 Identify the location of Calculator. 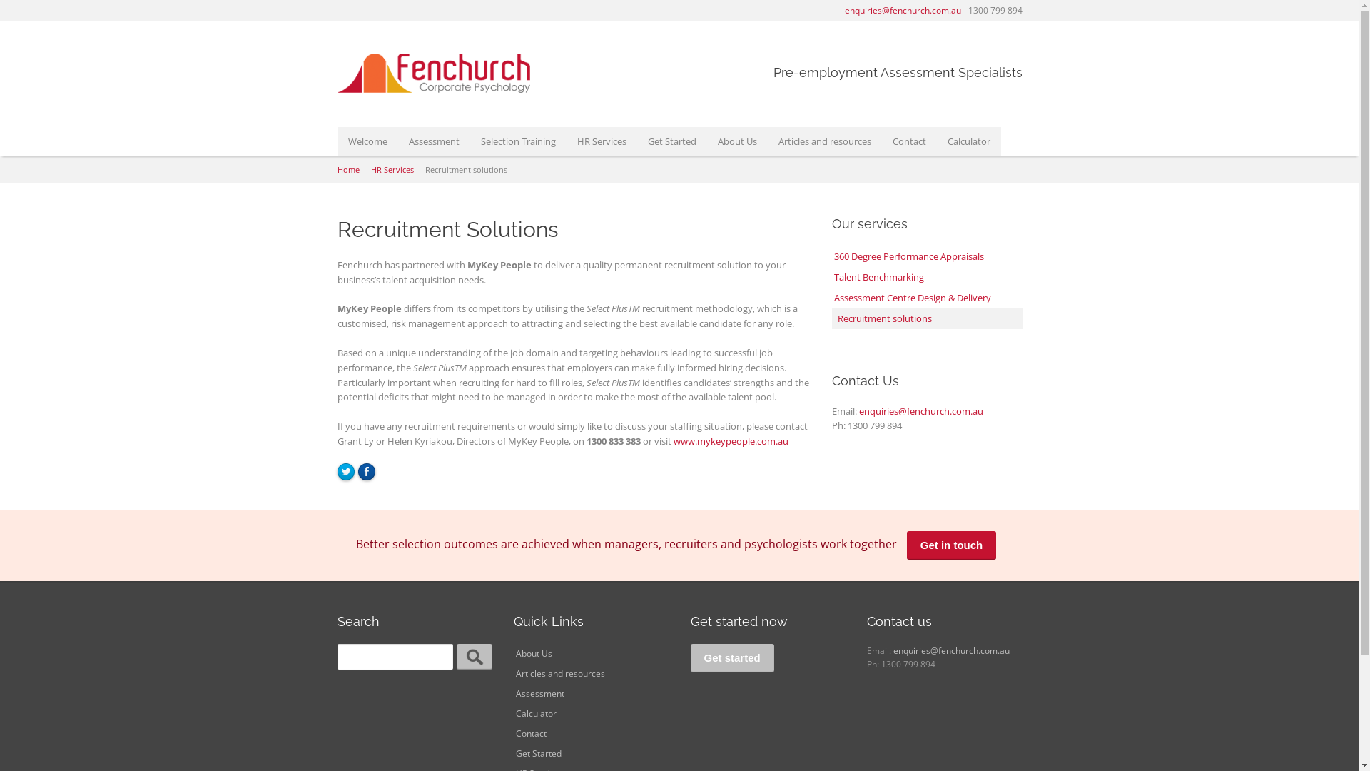
(968, 141).